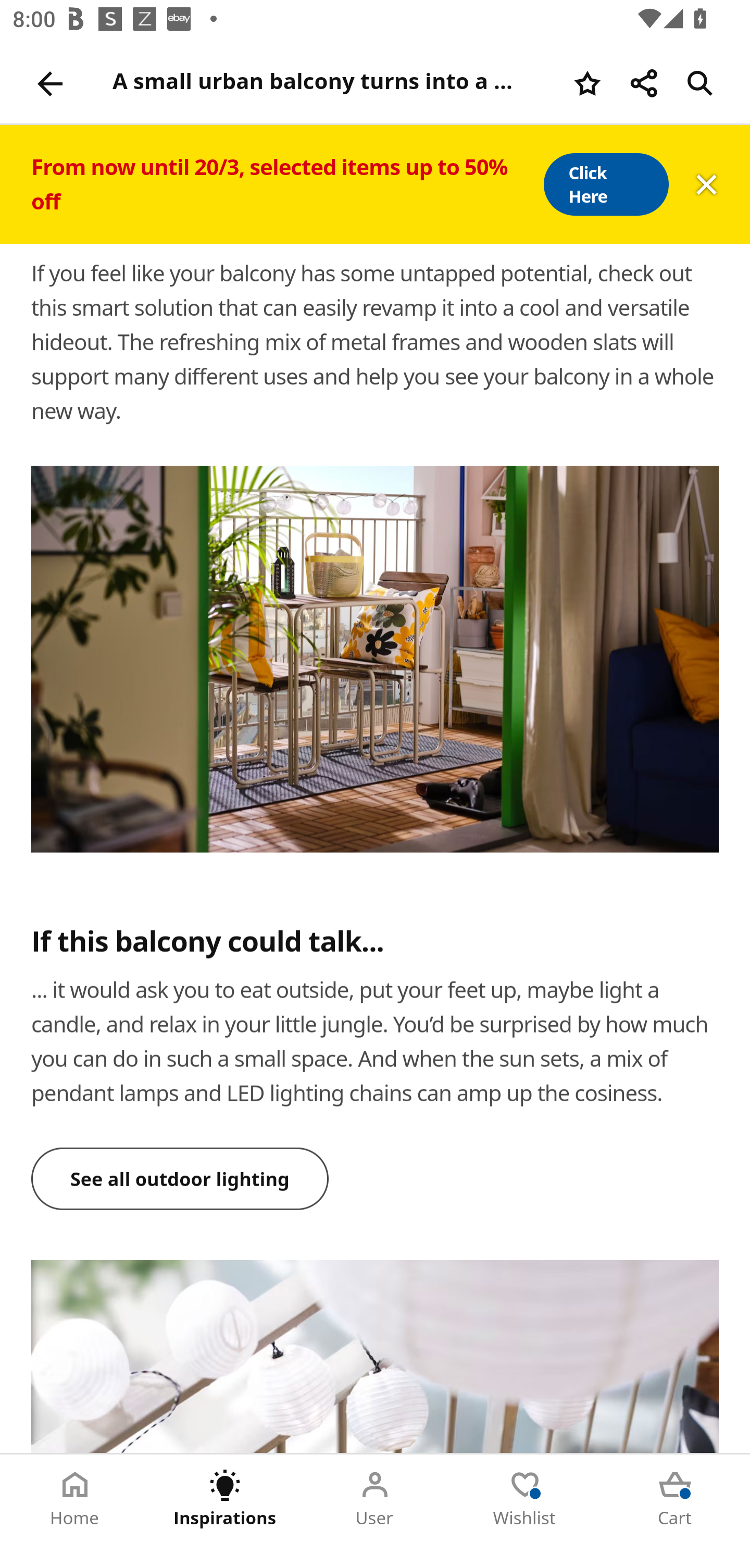 This screenshot has width=750, height=1542. I want to click on Click Here, so click(605, 184).